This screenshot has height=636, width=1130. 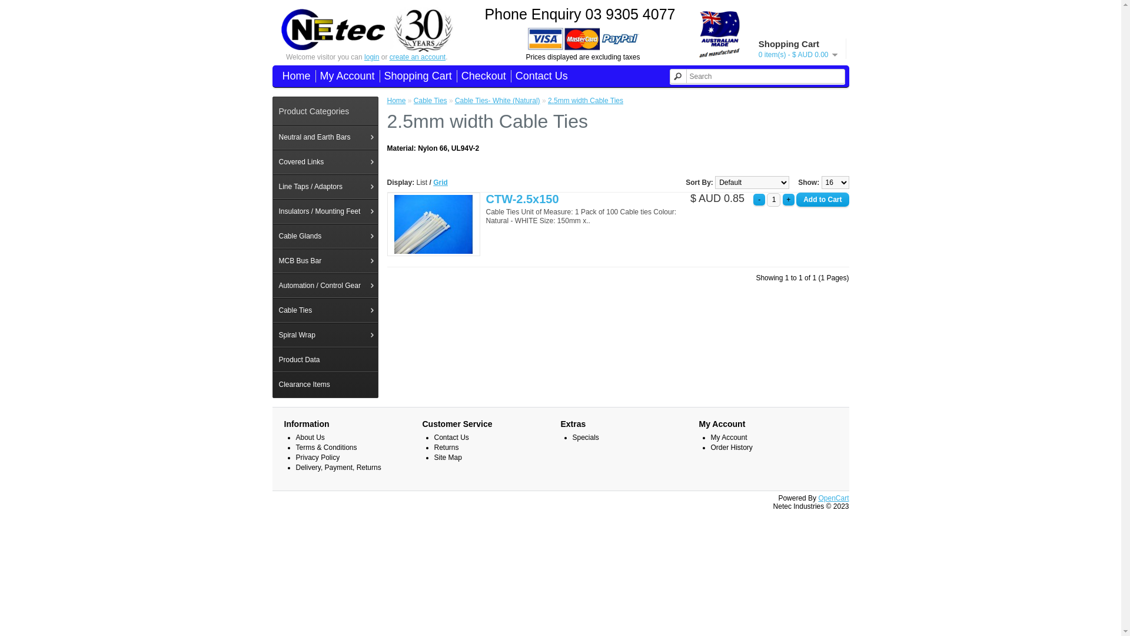 I want to click on Cable Ties- White (Natural), so click(x=498, y=101).